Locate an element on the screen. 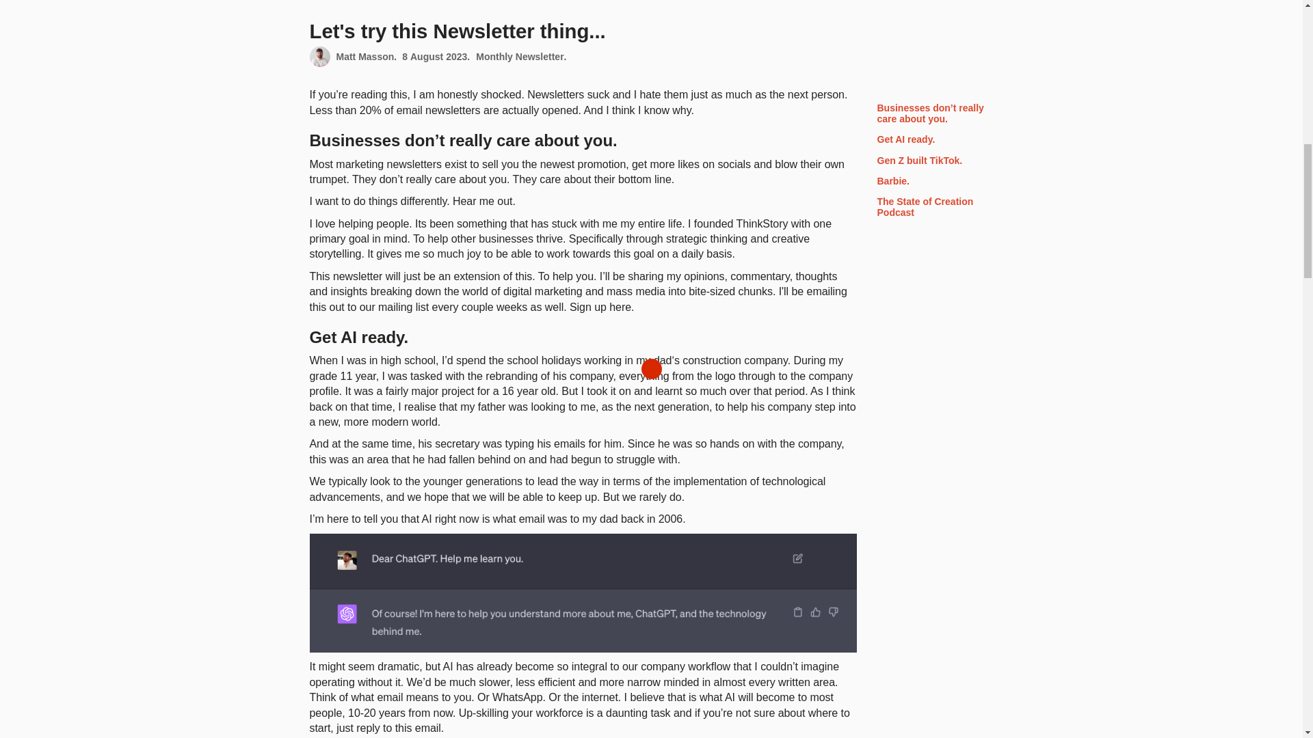  Get AI ready. is located at coordinates (934, 126).